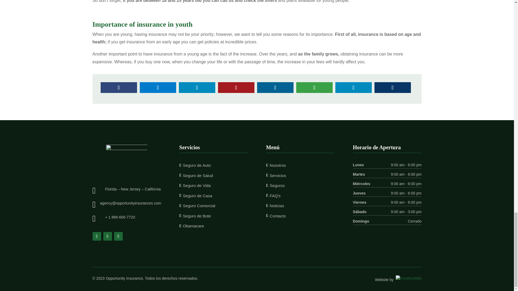  I want to click on Follow on Facebook, so click(97, 236).